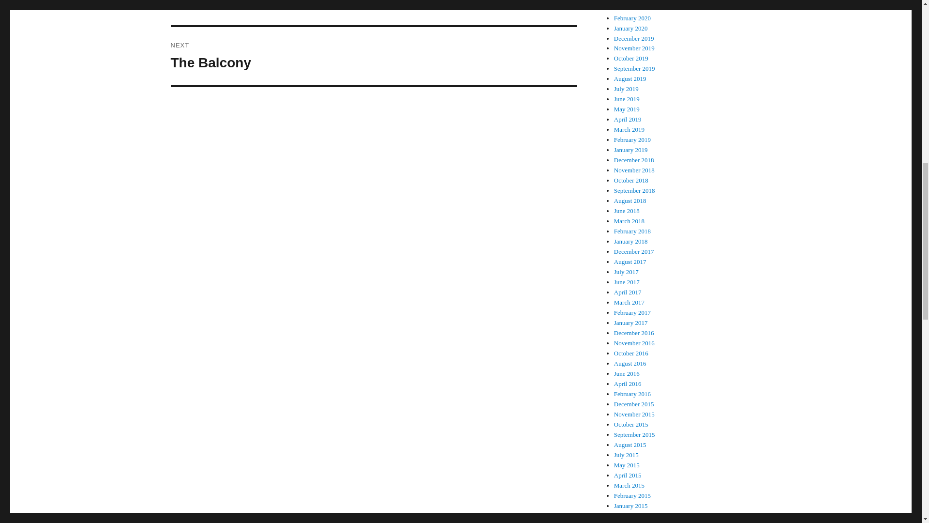 This screenshot has width=929, height=523. I want to click on May 2019, so click(627, 99).